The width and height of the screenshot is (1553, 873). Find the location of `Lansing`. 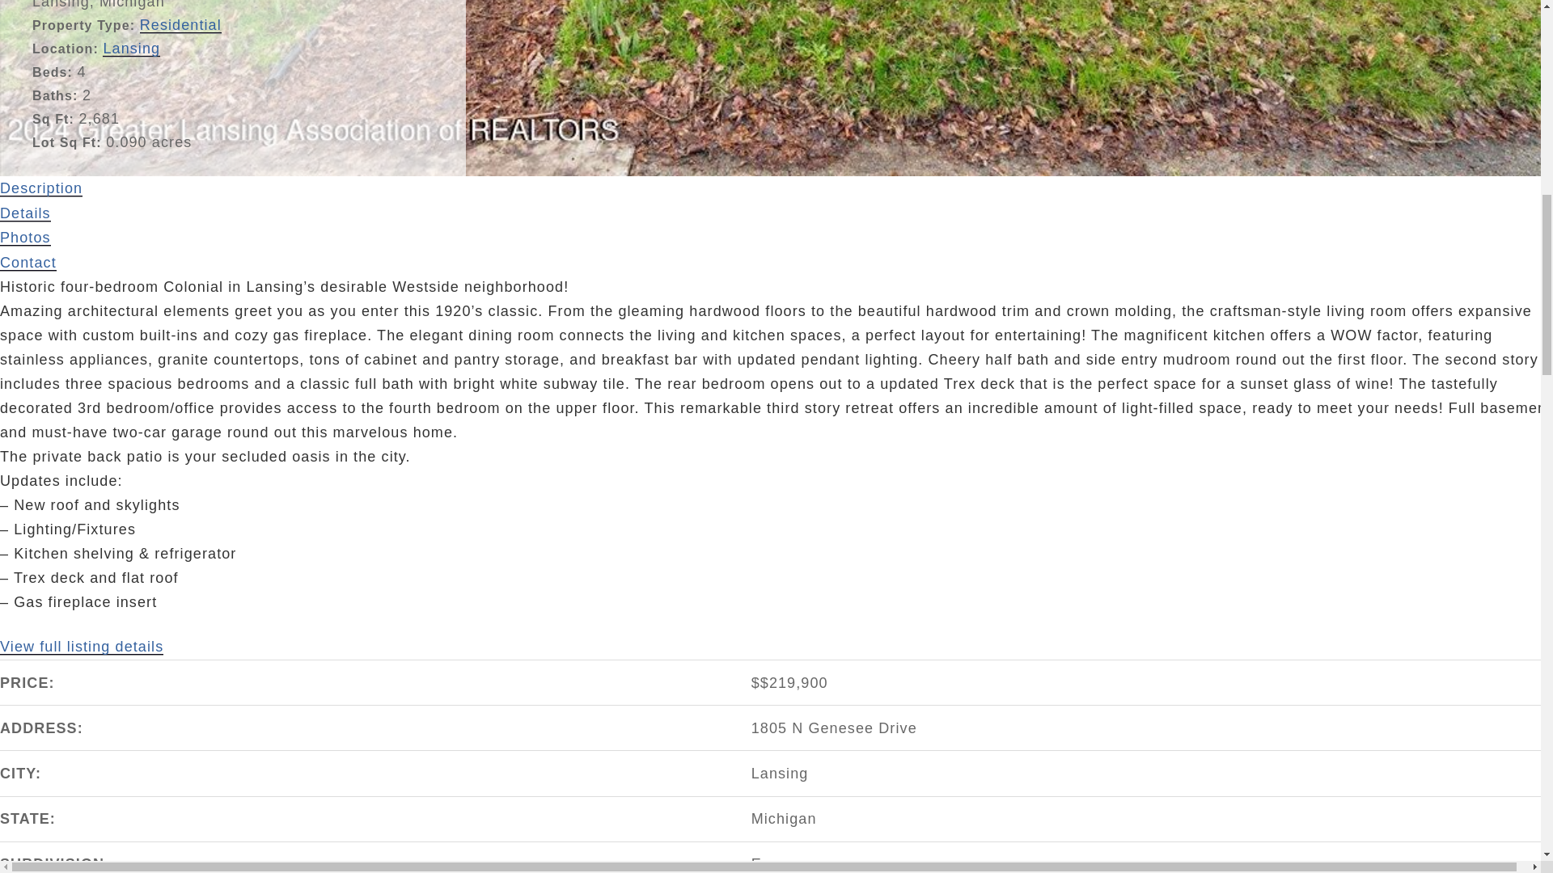

Lansing is located at coordinates (131, 48).